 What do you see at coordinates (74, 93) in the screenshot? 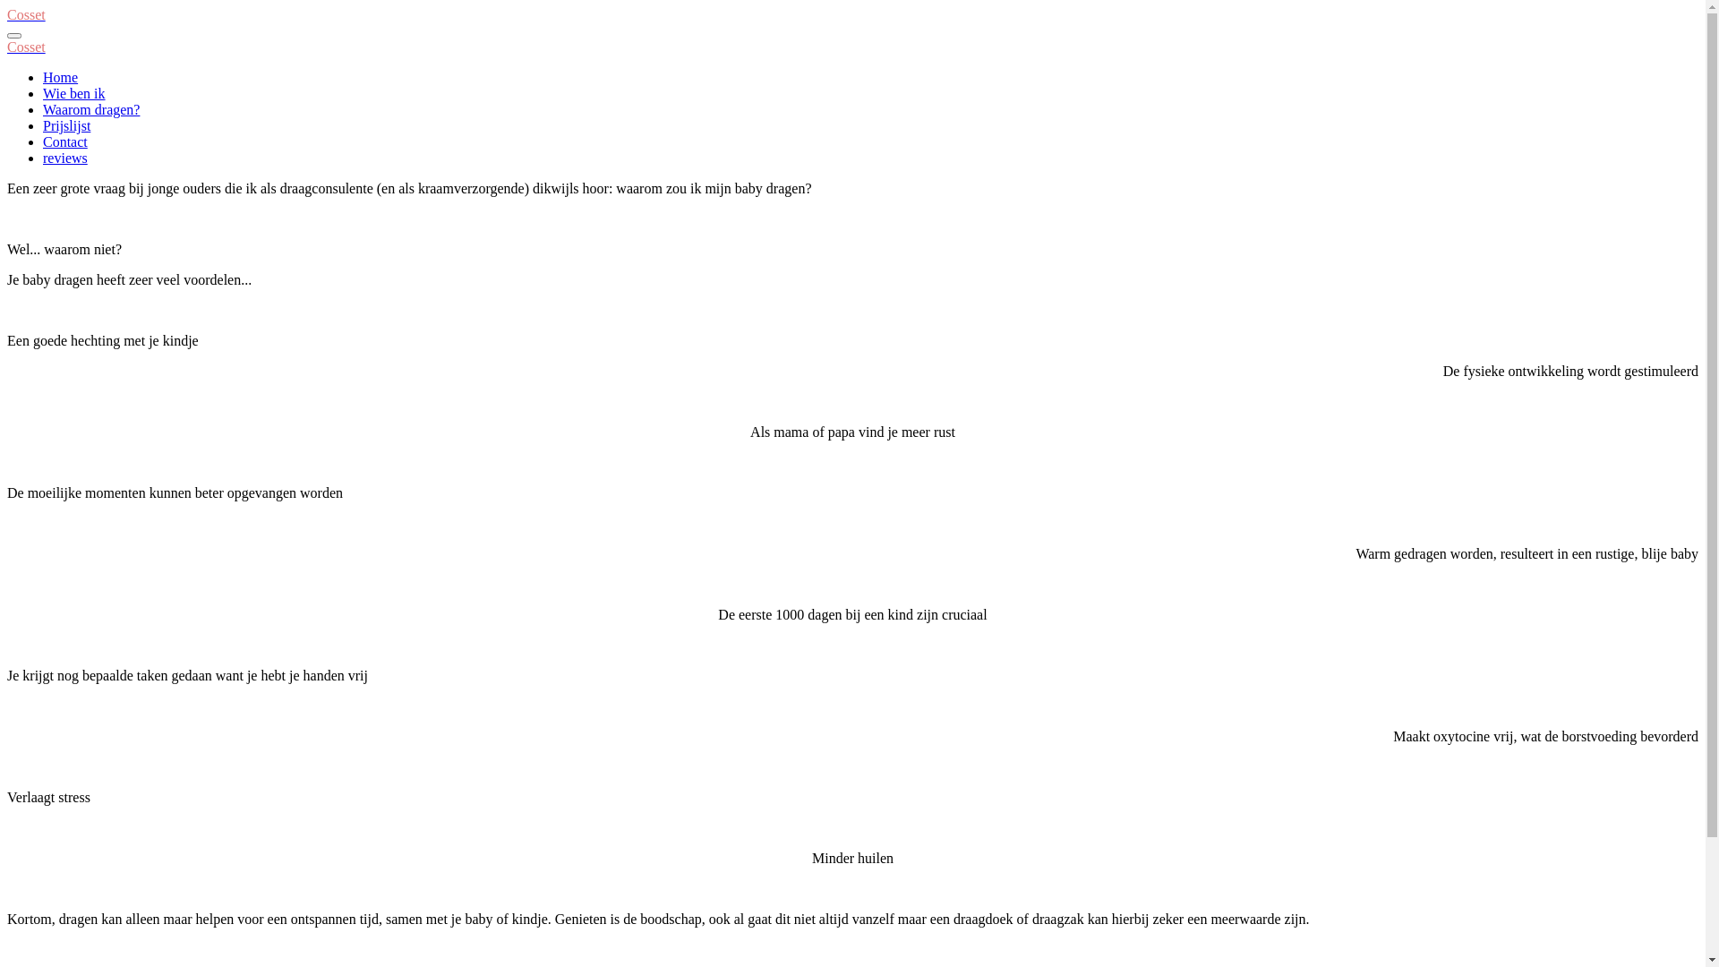
I see `Wie ben ik` at bounding box center [74, 93].